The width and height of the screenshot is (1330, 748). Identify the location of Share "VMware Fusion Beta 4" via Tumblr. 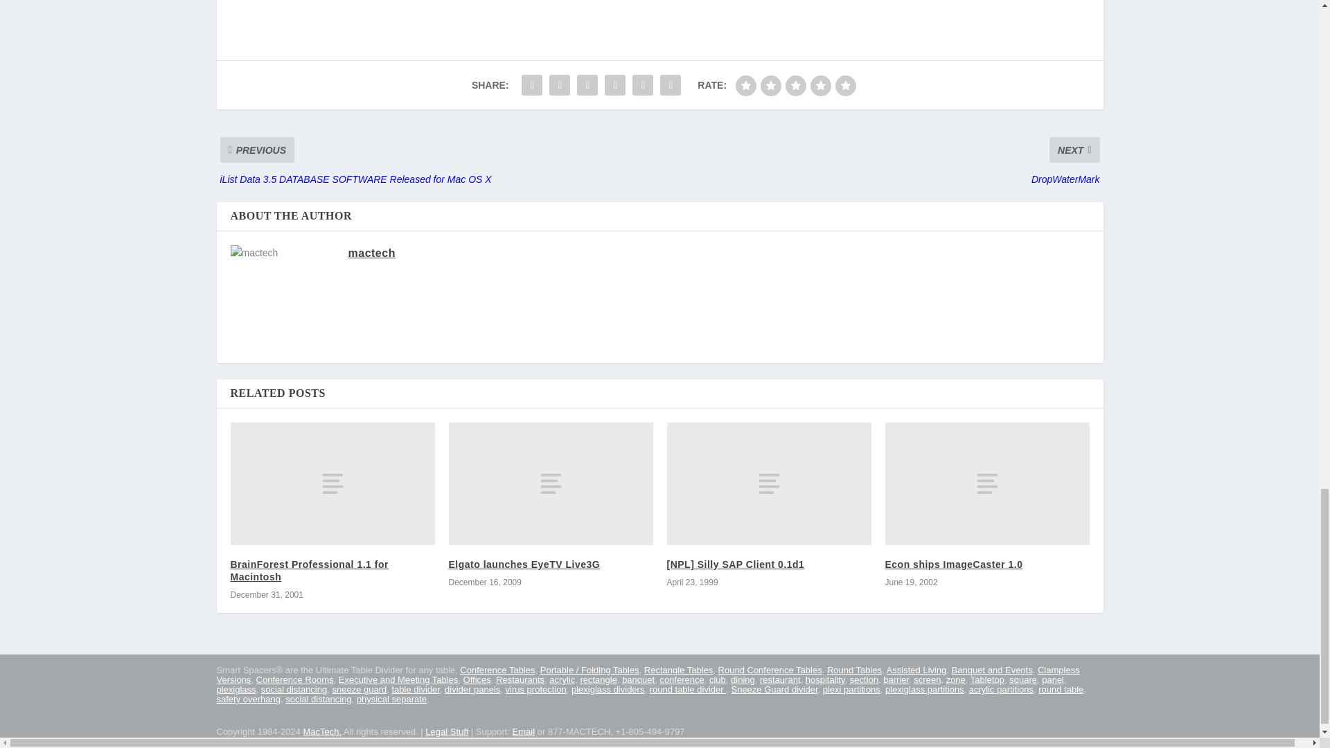
(587, 84).